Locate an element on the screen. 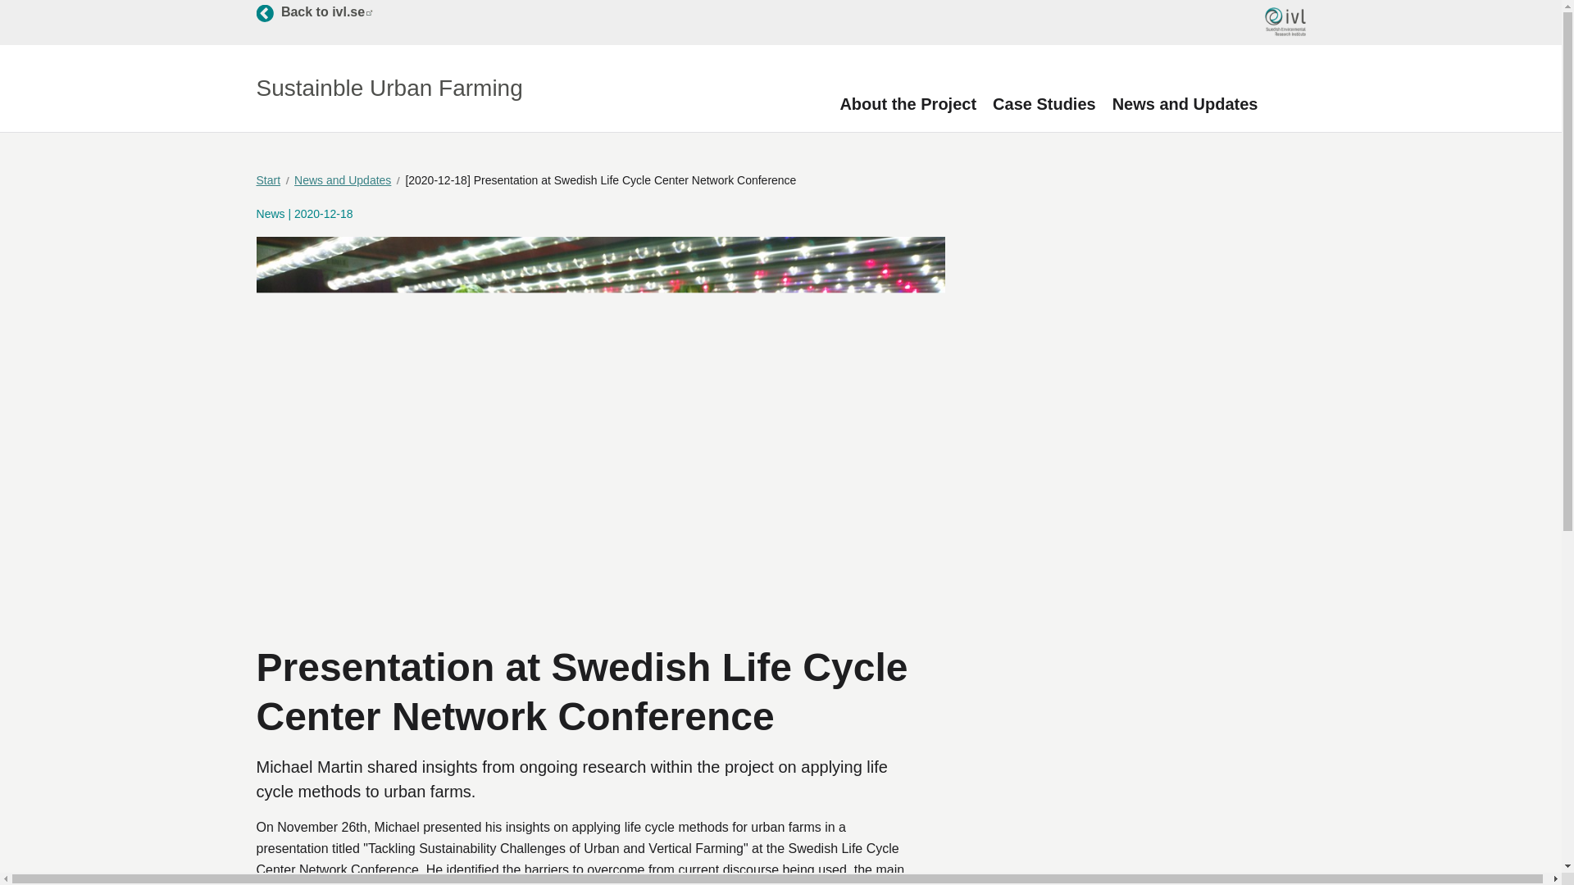 This screenshot has height=885, width=1574. Sustainble Urban Farming is located at coordinates (389, 88).